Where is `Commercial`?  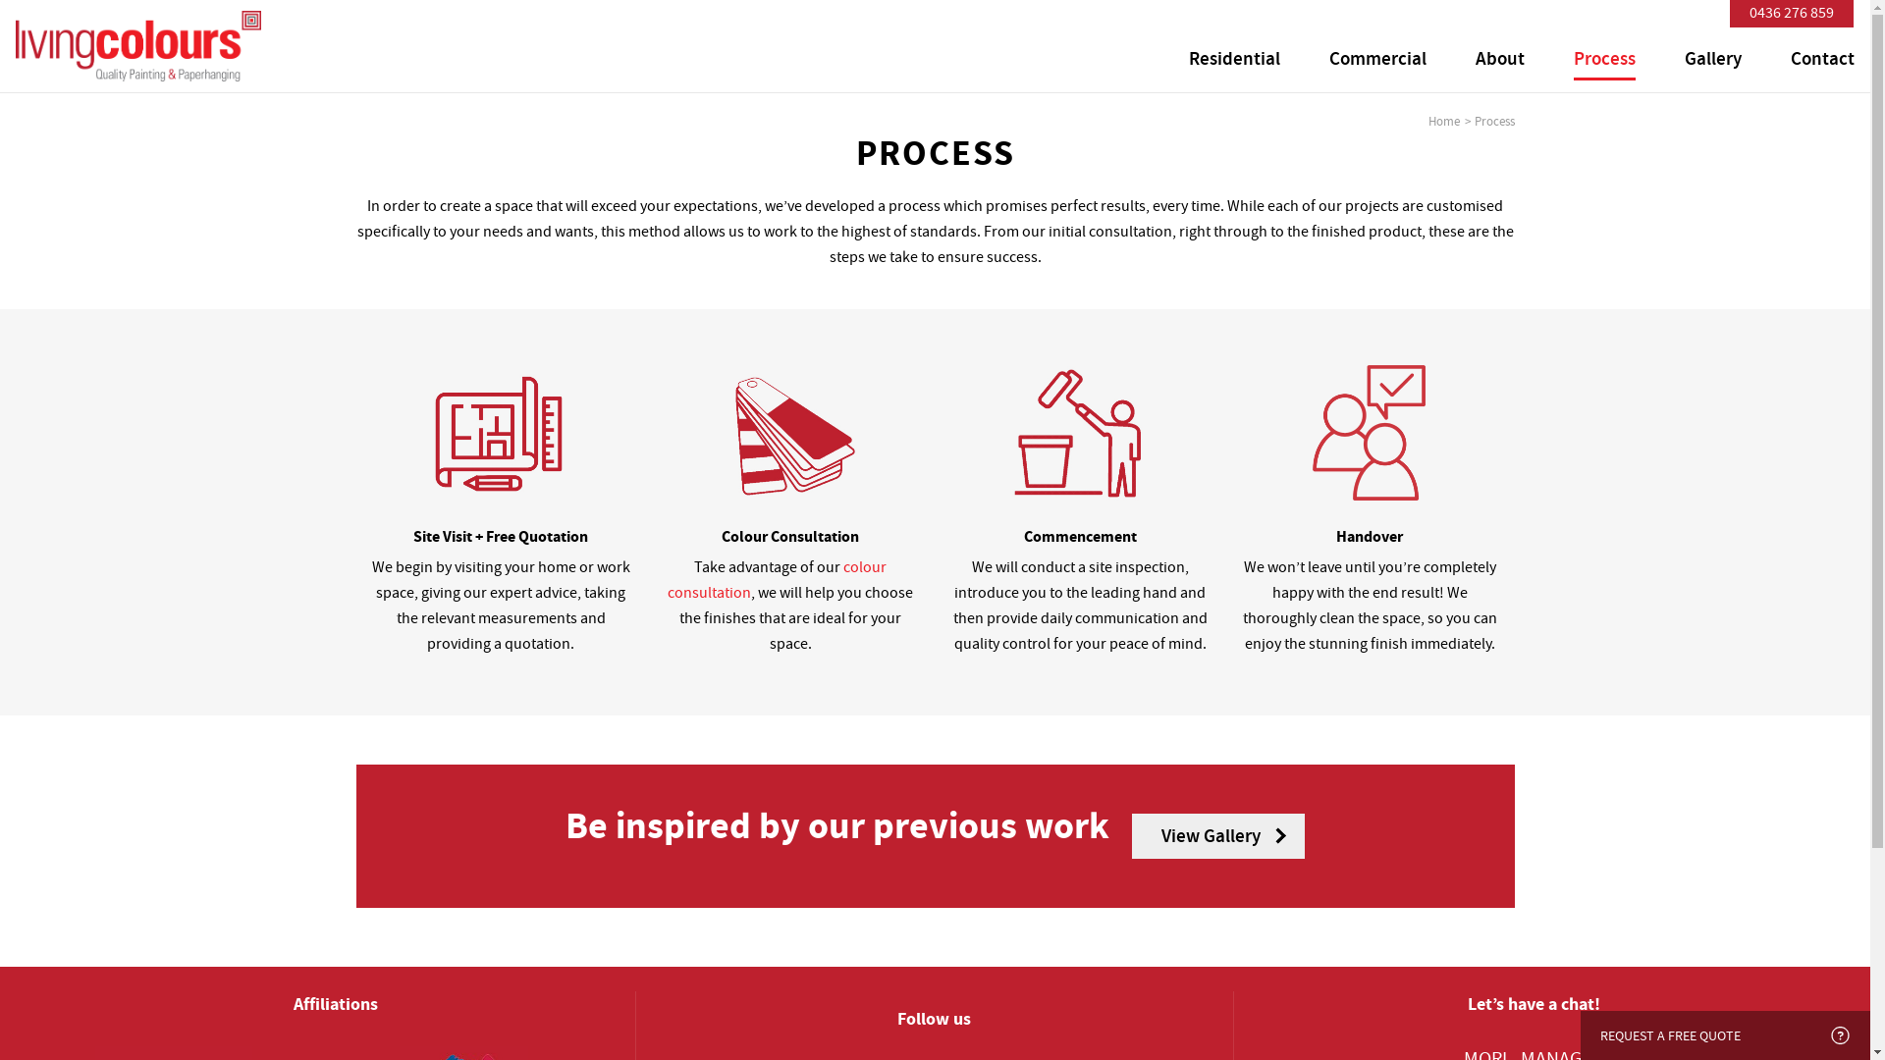
Commercial is located at coordinates (1378, 61).